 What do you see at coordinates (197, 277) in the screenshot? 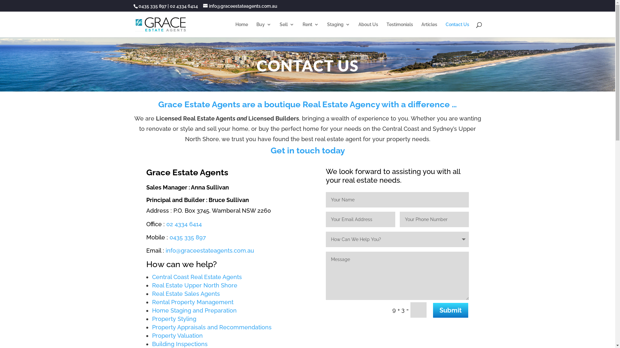
I see `Central Coast Real Estate Agents` at bounding box center [197, 277].